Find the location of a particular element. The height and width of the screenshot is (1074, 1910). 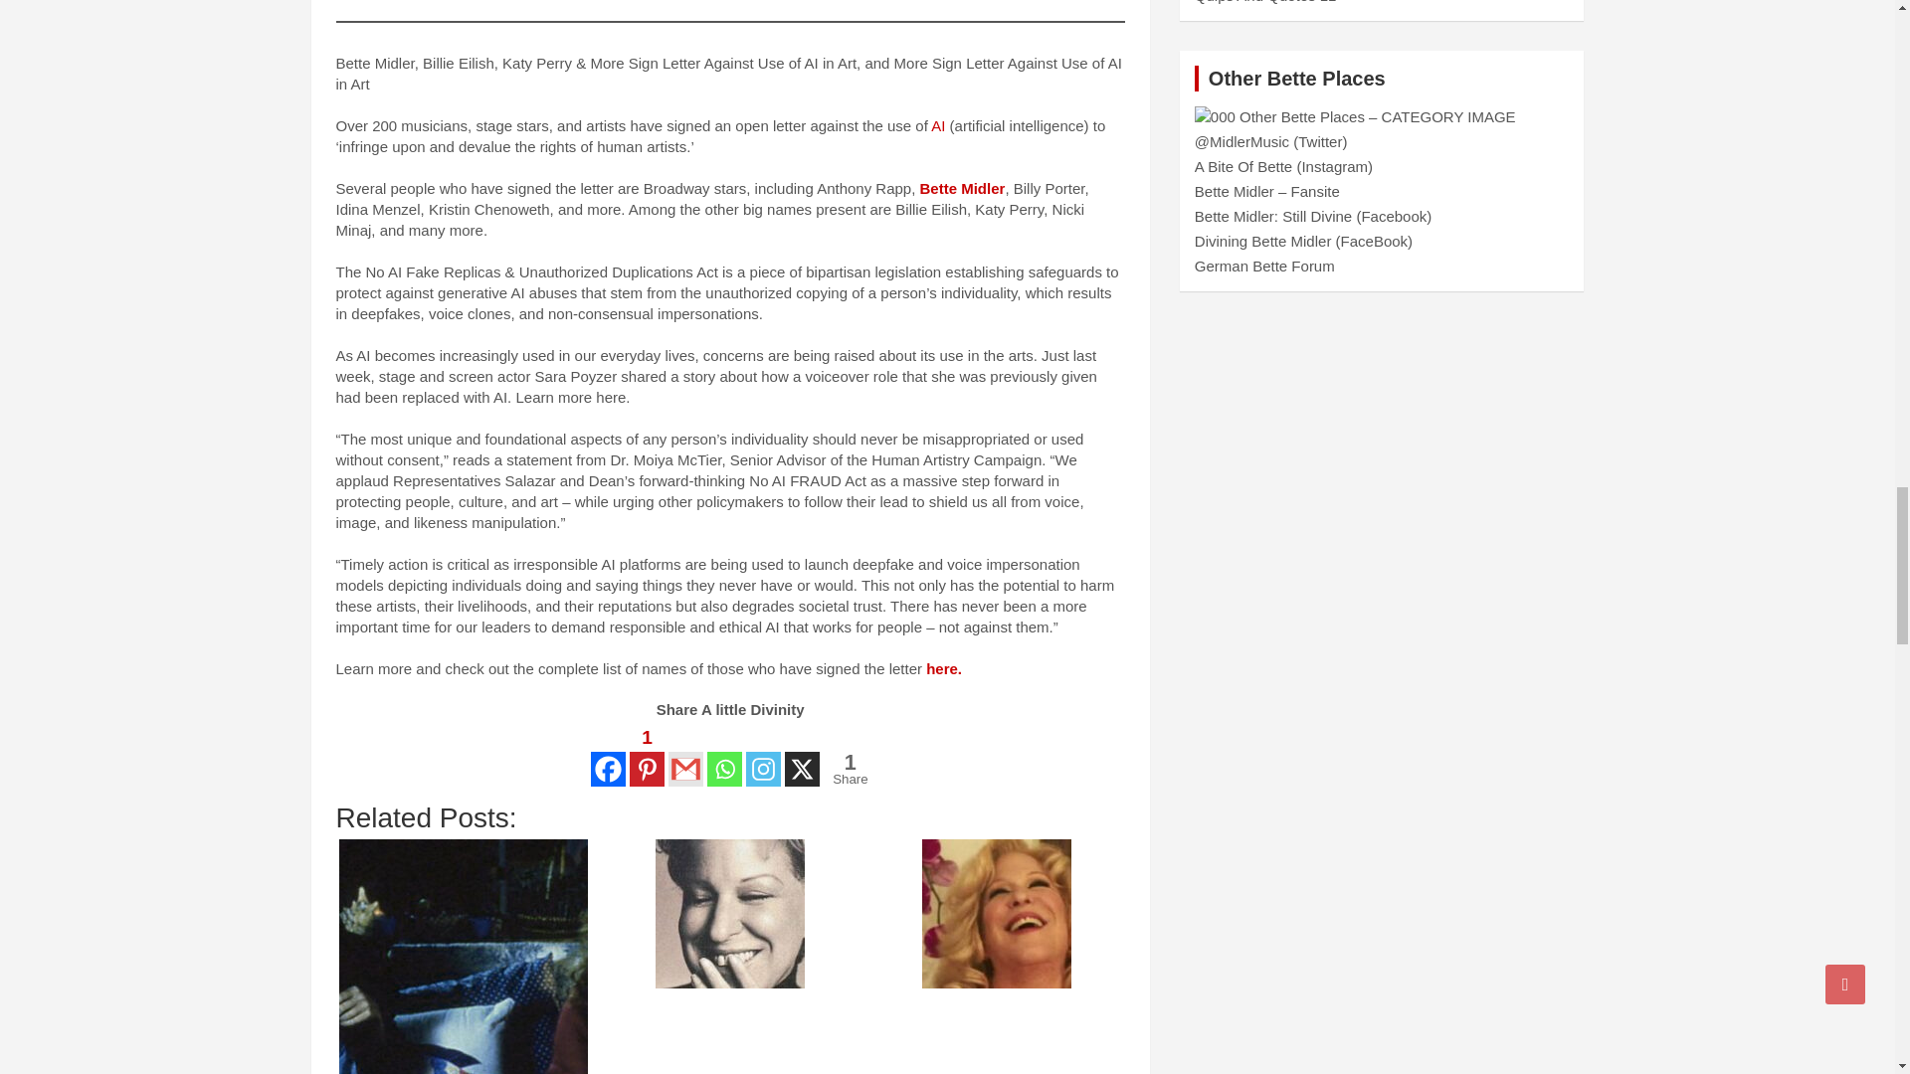

Billboard Data Shows Most Popular Soundtracks Of All Time is located at coordinates (464, 957).